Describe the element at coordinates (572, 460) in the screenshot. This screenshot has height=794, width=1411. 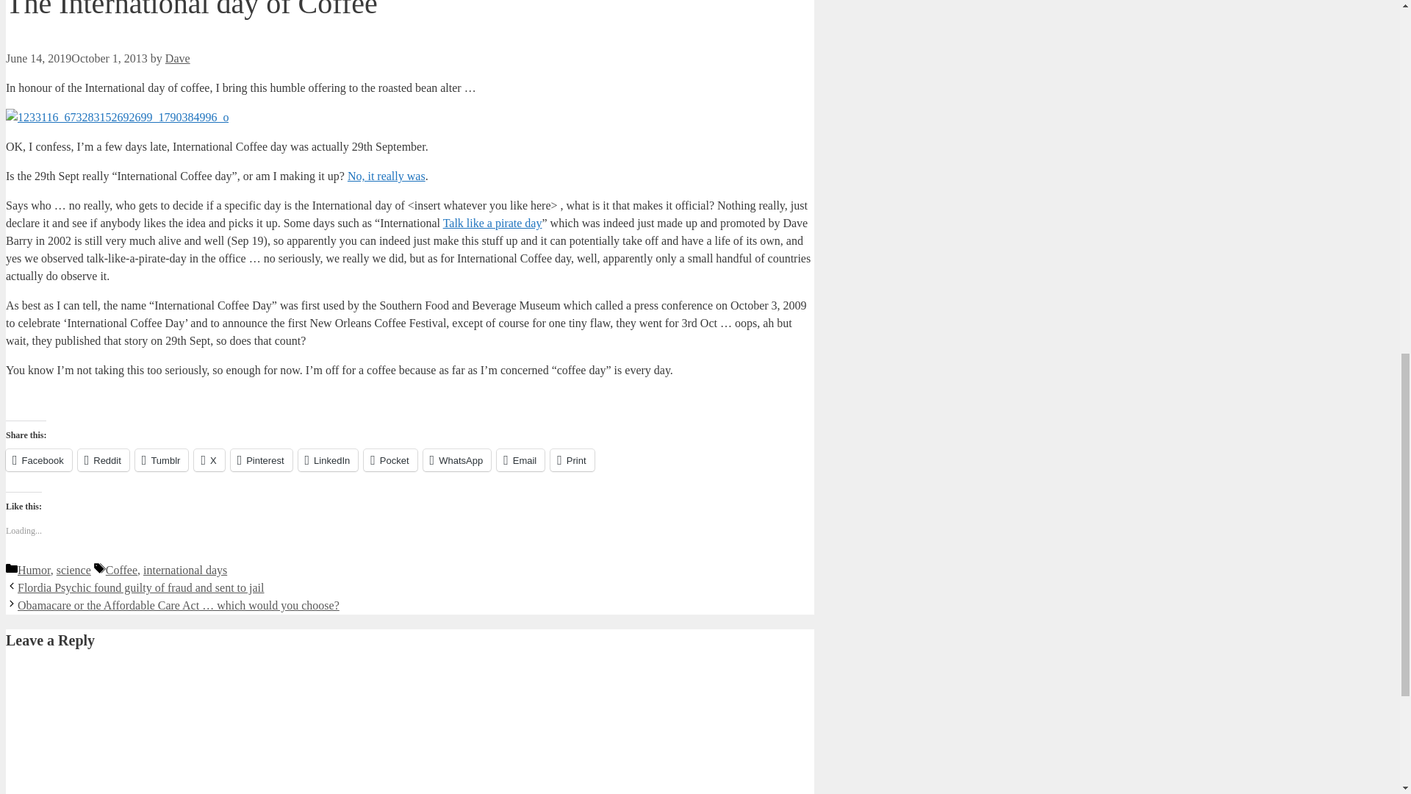
I see `Click to print` at that location.